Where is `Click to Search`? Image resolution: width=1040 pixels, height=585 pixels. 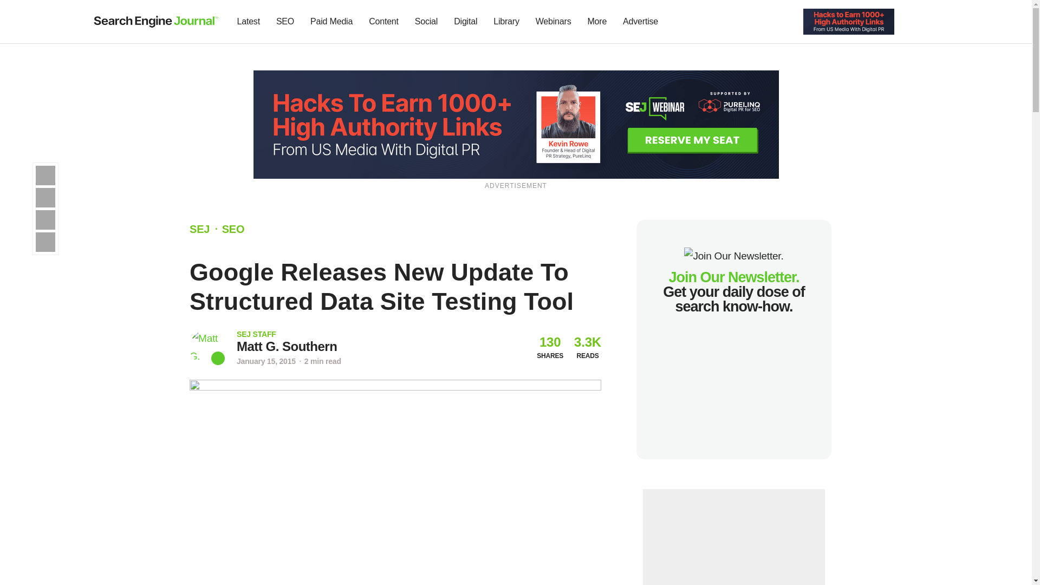
Click to Search is located at coordinates (932, 22).